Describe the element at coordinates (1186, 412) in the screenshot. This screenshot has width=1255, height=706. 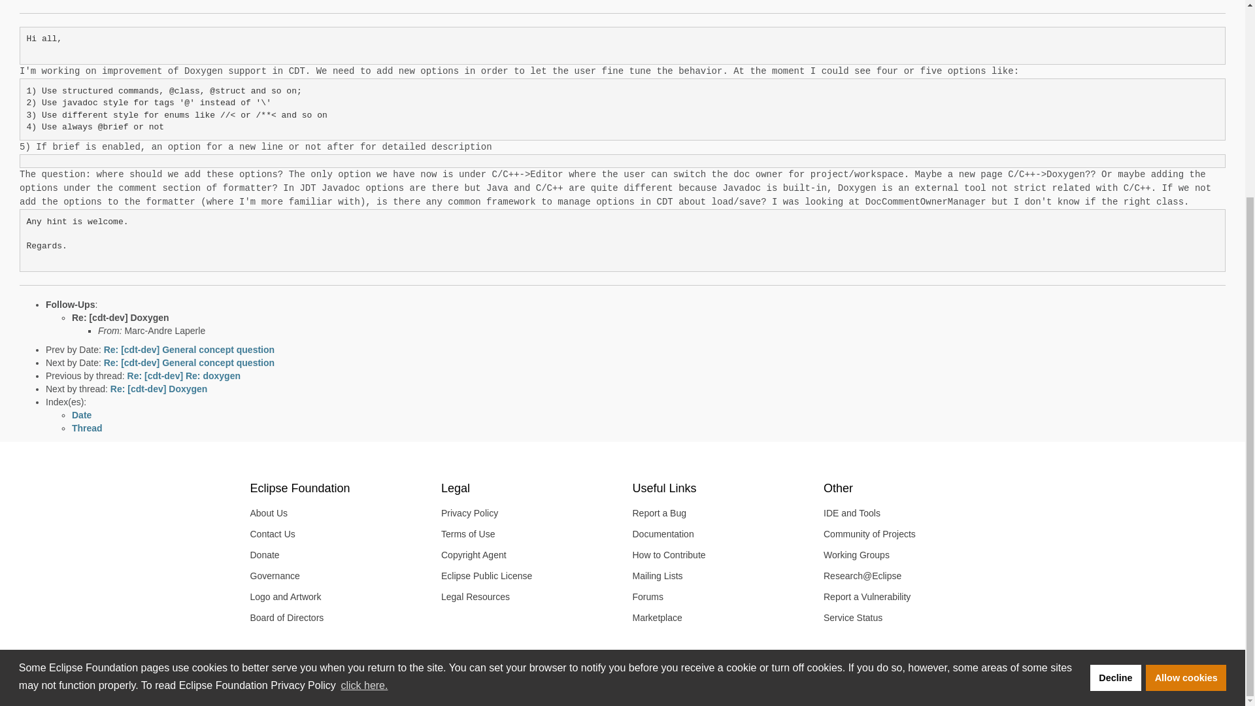
I see `Allow cookies` at that location.